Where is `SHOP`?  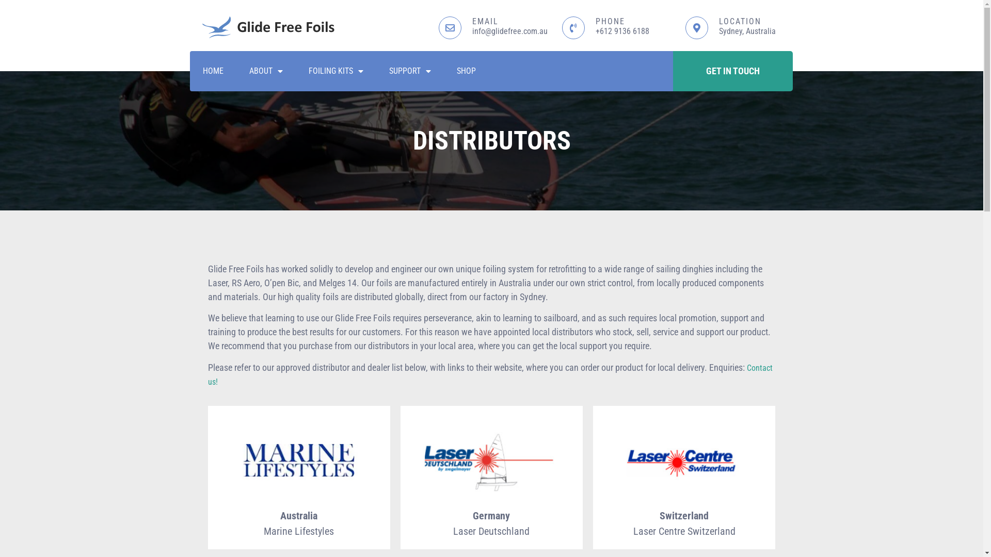
SHOP is located at coordinates (467, 71).